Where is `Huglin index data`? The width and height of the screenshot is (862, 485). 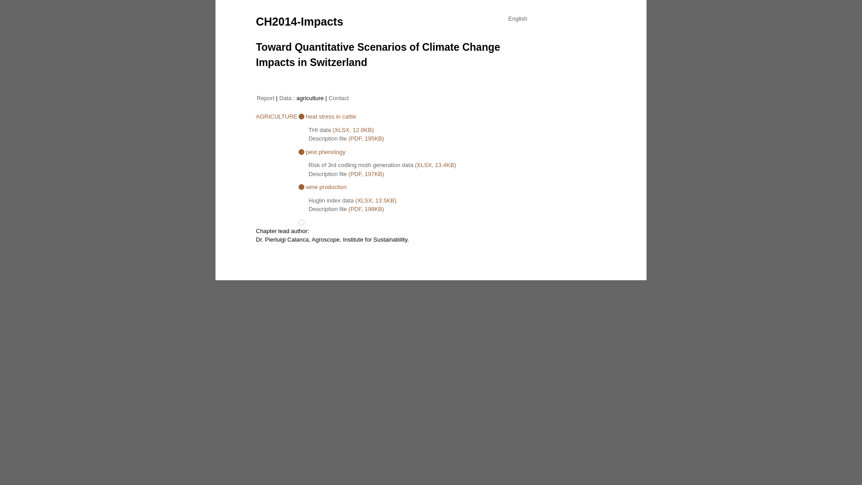
Huglin index data is located at coordinates (331, 200).